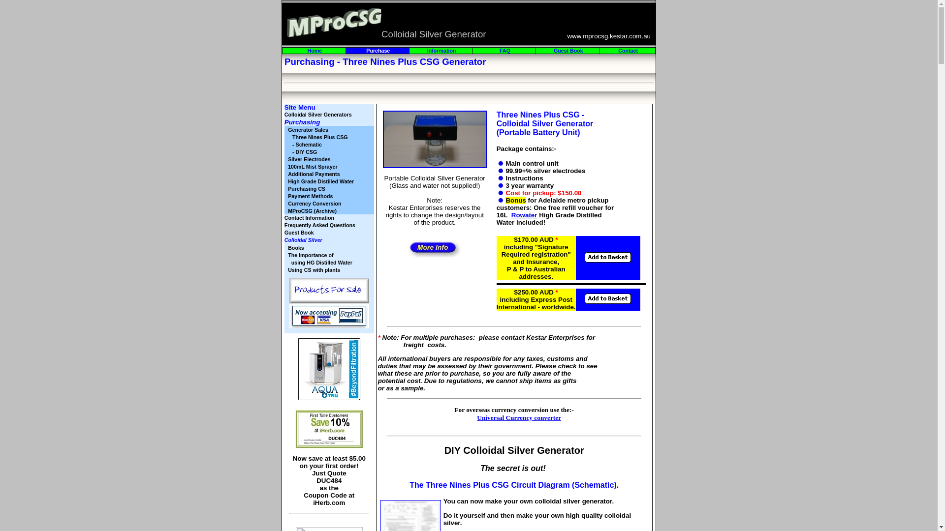 This screenshot has width=945, height=531. What do you see at coordinates (318, 137) in the screenshot?
I see `   Three Nines Plus CSG` at bounding box center [318, 137].